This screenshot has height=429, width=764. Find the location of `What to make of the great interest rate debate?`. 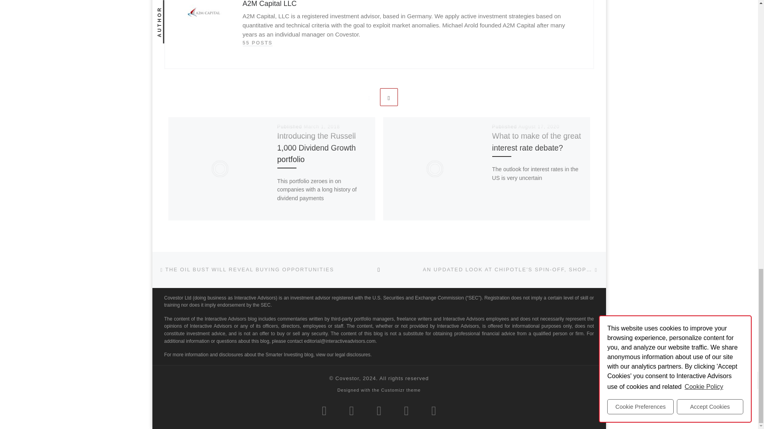

What to make of the great interest rate debate? is located at coordinates (536, 141).